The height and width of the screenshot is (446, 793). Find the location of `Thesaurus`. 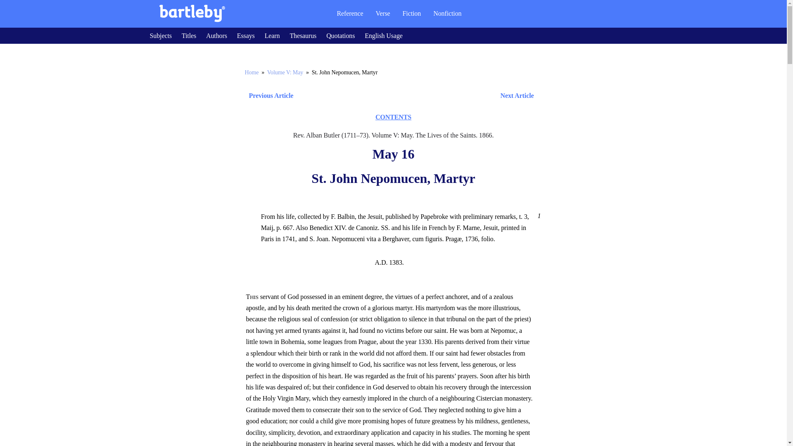

Thesaurus is located at coordinates (303, 36).